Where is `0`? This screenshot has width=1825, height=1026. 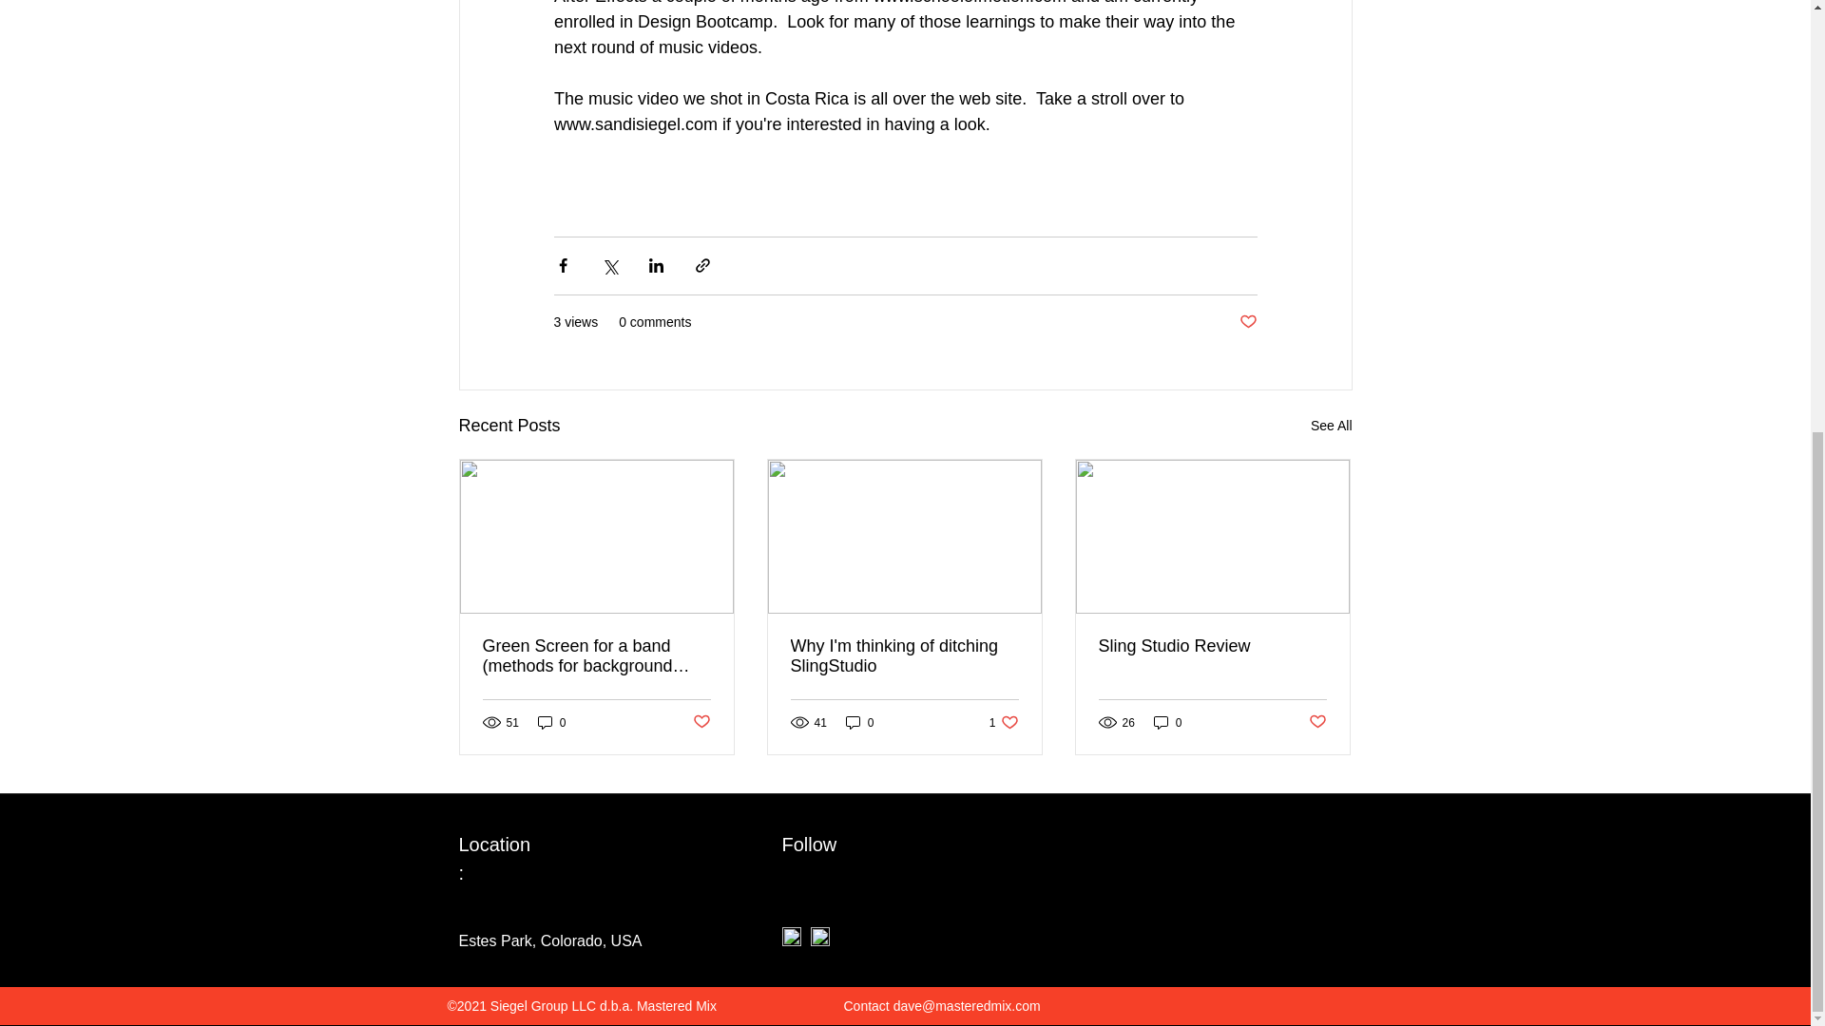
0 is located at coordinates (1331, 426).